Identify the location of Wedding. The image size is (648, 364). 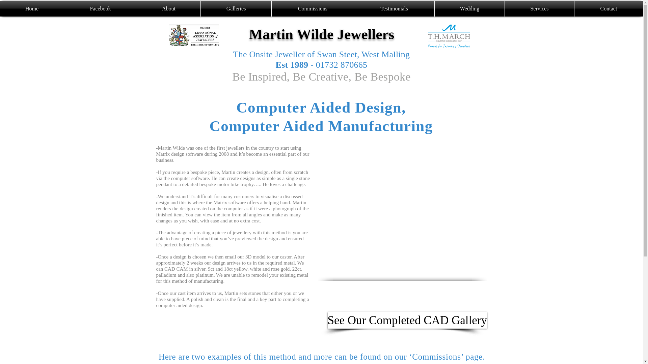
(470, 8).